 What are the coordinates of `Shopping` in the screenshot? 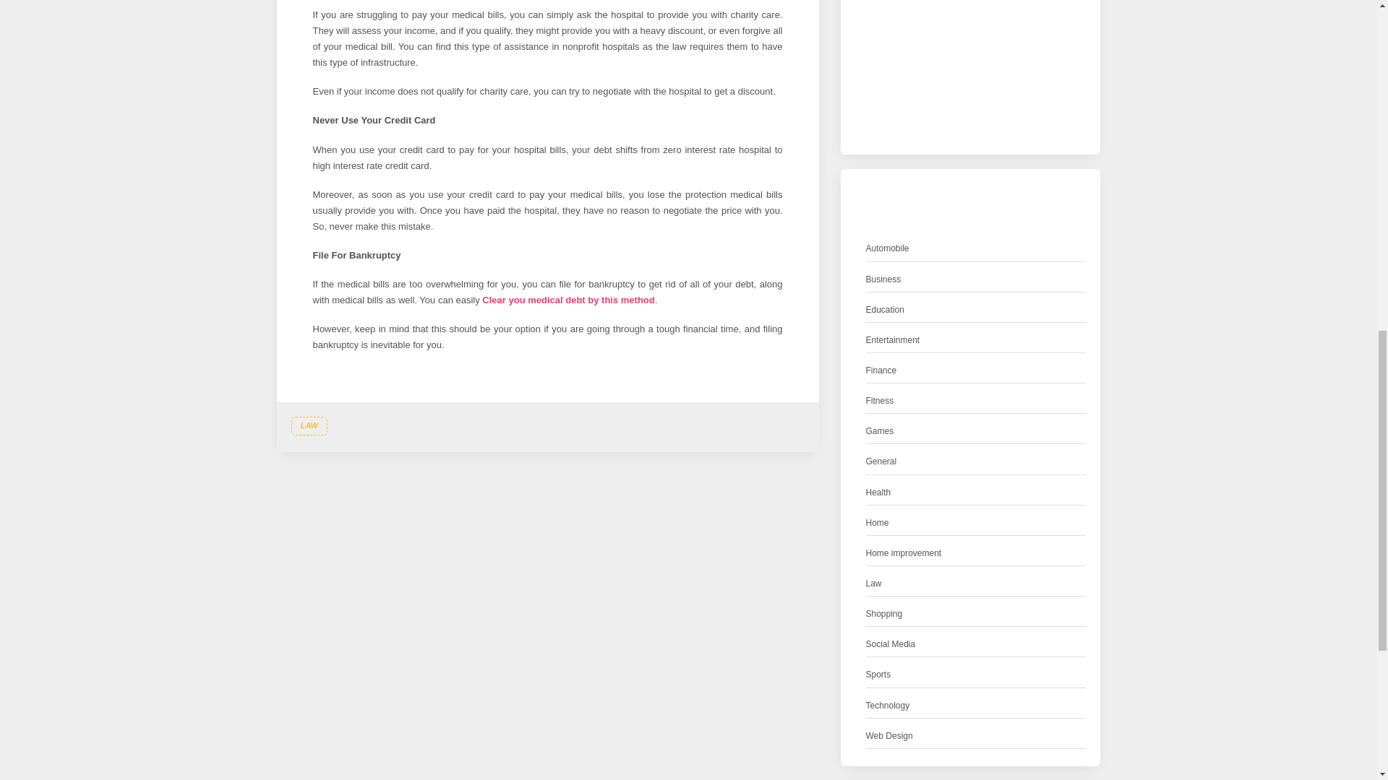 It's located at (885, 614).